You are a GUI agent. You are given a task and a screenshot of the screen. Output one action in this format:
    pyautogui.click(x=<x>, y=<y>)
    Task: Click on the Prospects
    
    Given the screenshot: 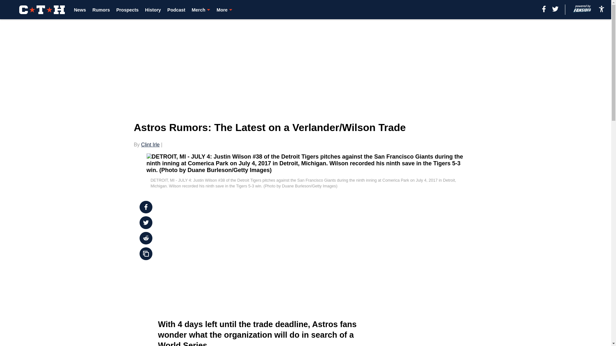 What is the action you would take?
    pyautogui.click(x=127, y=10)
    